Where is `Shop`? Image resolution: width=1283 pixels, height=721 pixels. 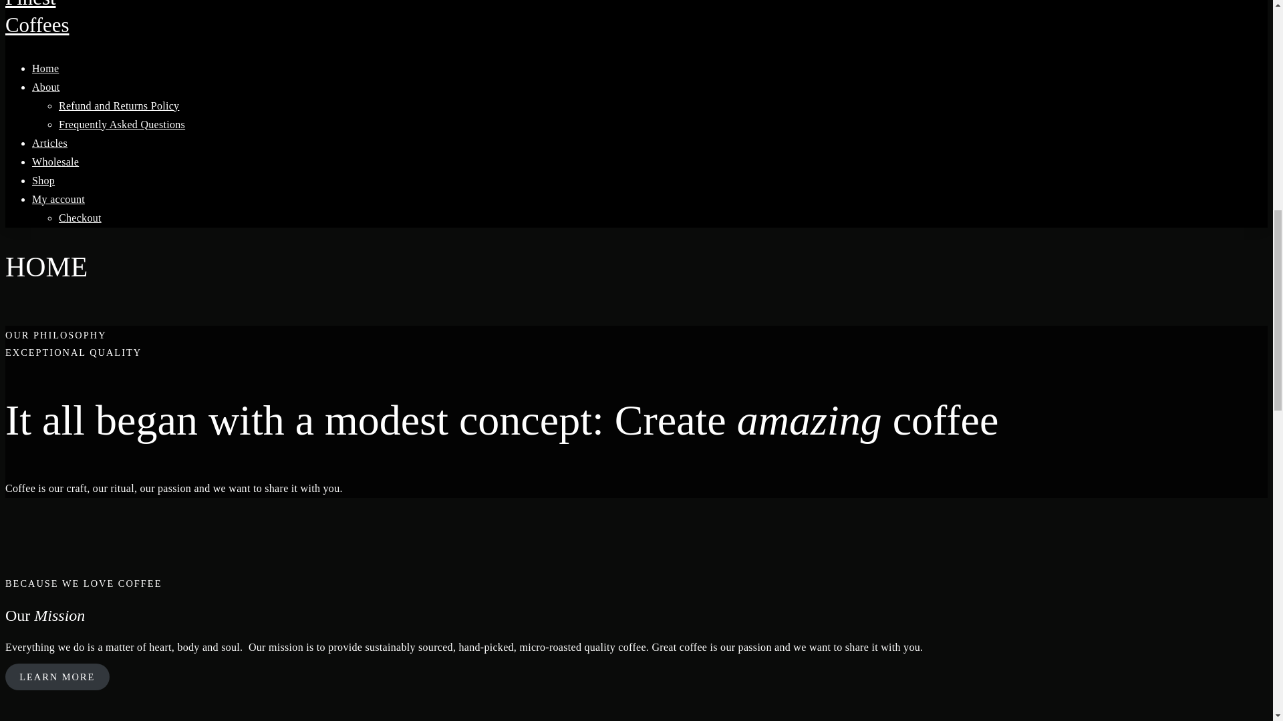
Shop is located at coordinates (43, 180).